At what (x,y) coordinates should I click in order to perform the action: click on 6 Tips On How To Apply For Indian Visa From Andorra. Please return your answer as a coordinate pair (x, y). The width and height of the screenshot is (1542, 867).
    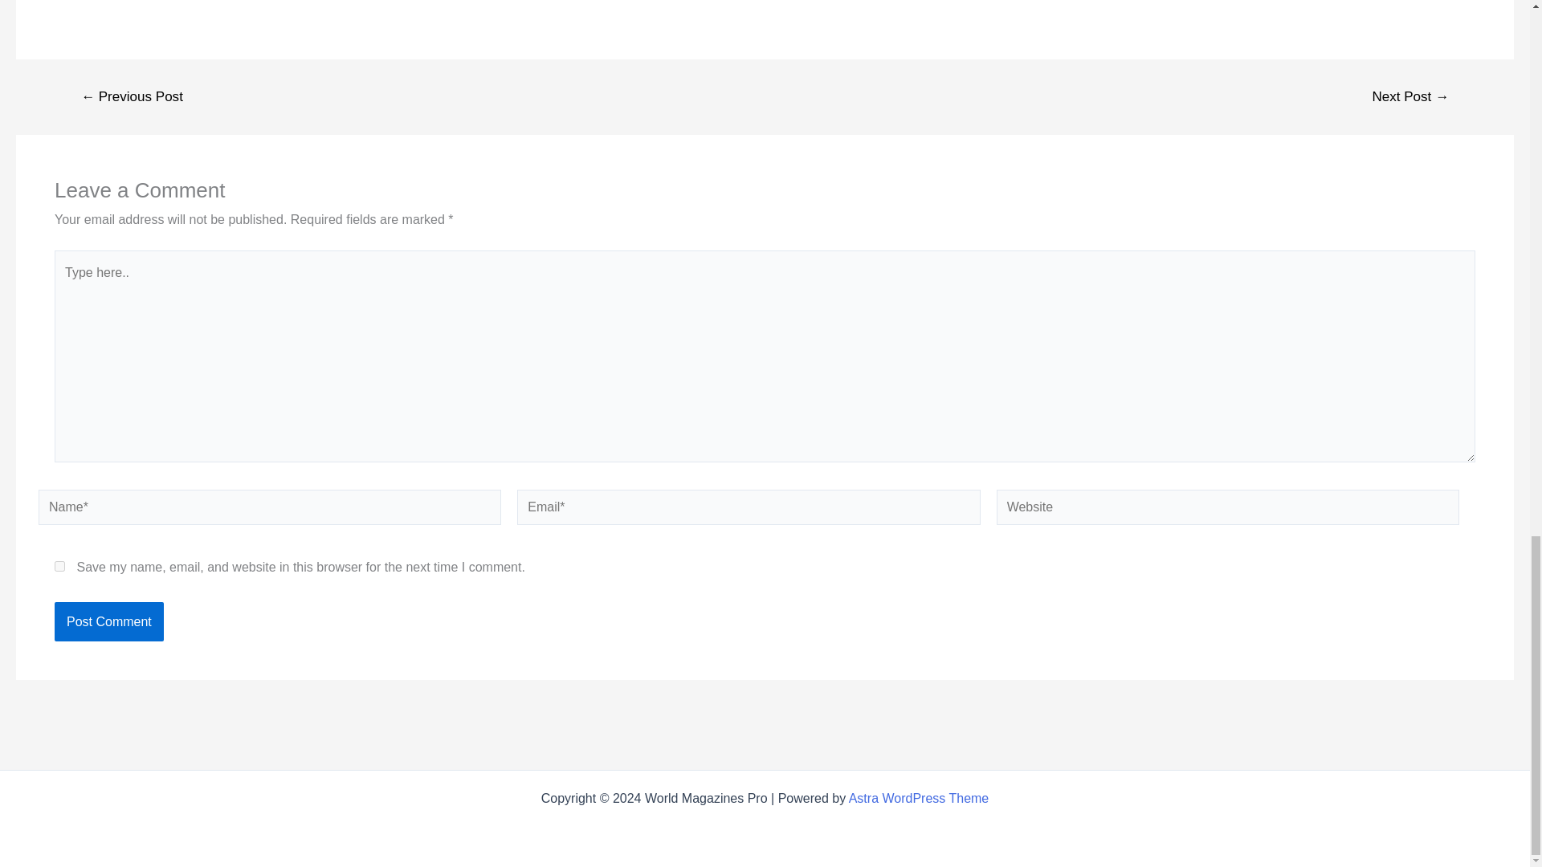
    Looking at the image, I should click on (1410, 96).